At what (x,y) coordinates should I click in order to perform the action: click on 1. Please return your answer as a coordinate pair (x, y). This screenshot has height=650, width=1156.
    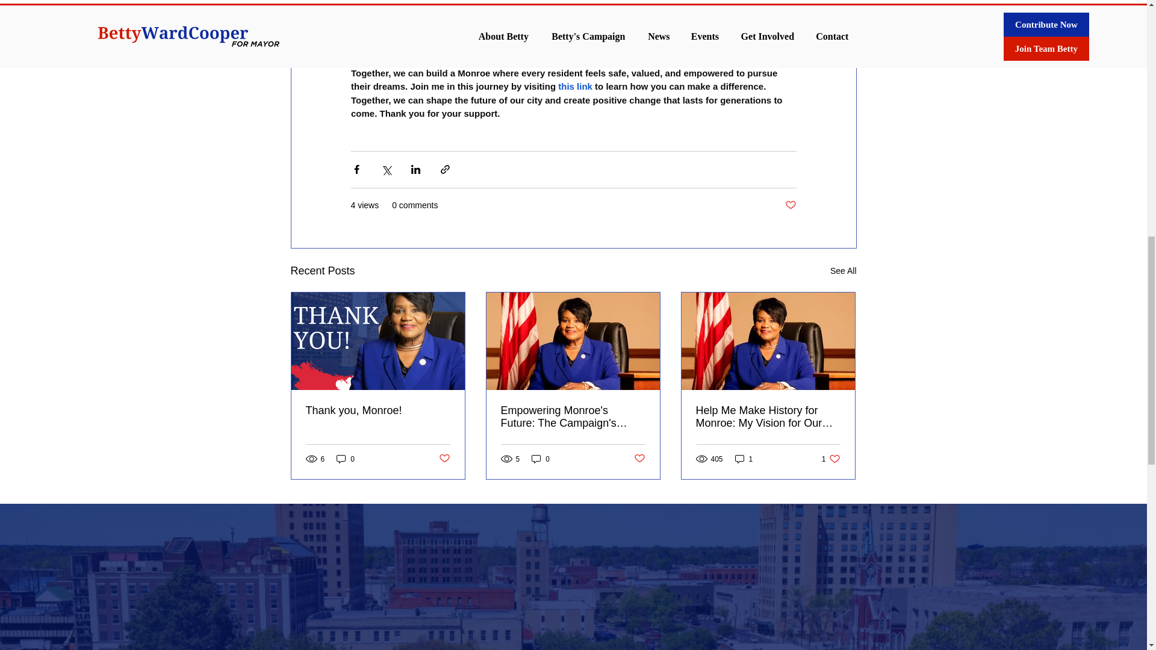
    Looking at the image, I should click on (744, 459).